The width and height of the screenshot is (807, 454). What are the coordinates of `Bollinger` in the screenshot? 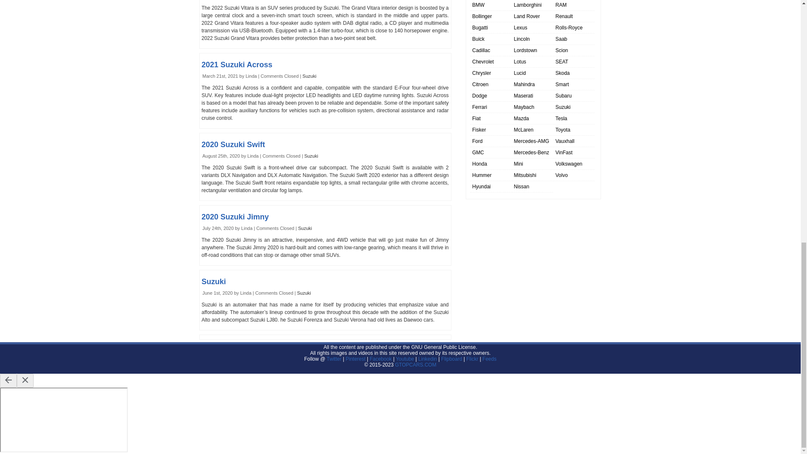 It's located at (482, 16).